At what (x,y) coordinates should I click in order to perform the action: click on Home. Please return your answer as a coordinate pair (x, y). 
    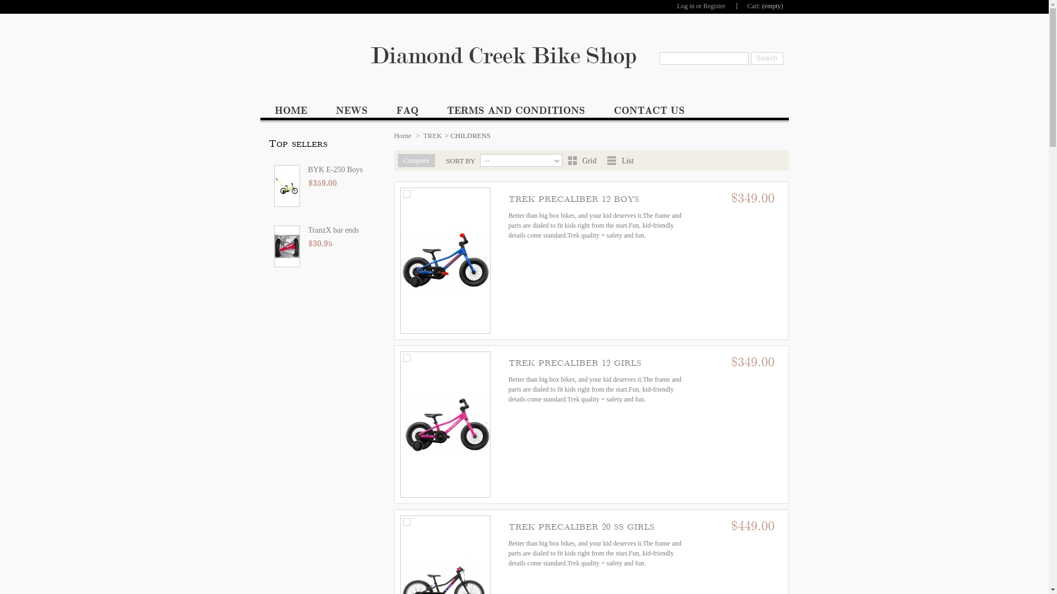
    Looking at the image, I should click on (403, 135).